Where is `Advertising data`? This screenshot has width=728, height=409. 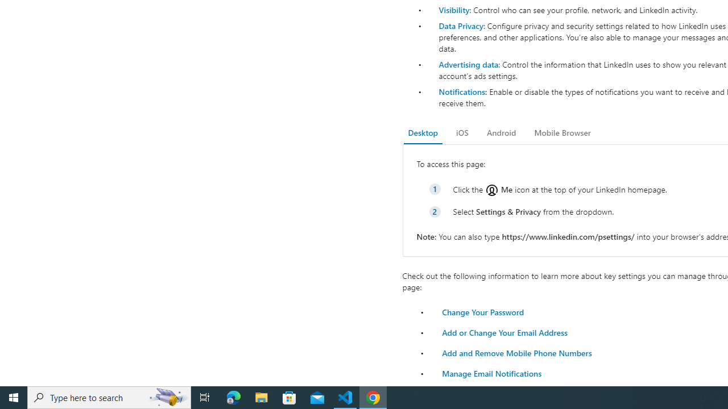 Advertising data is located at coordinates (468, 64).